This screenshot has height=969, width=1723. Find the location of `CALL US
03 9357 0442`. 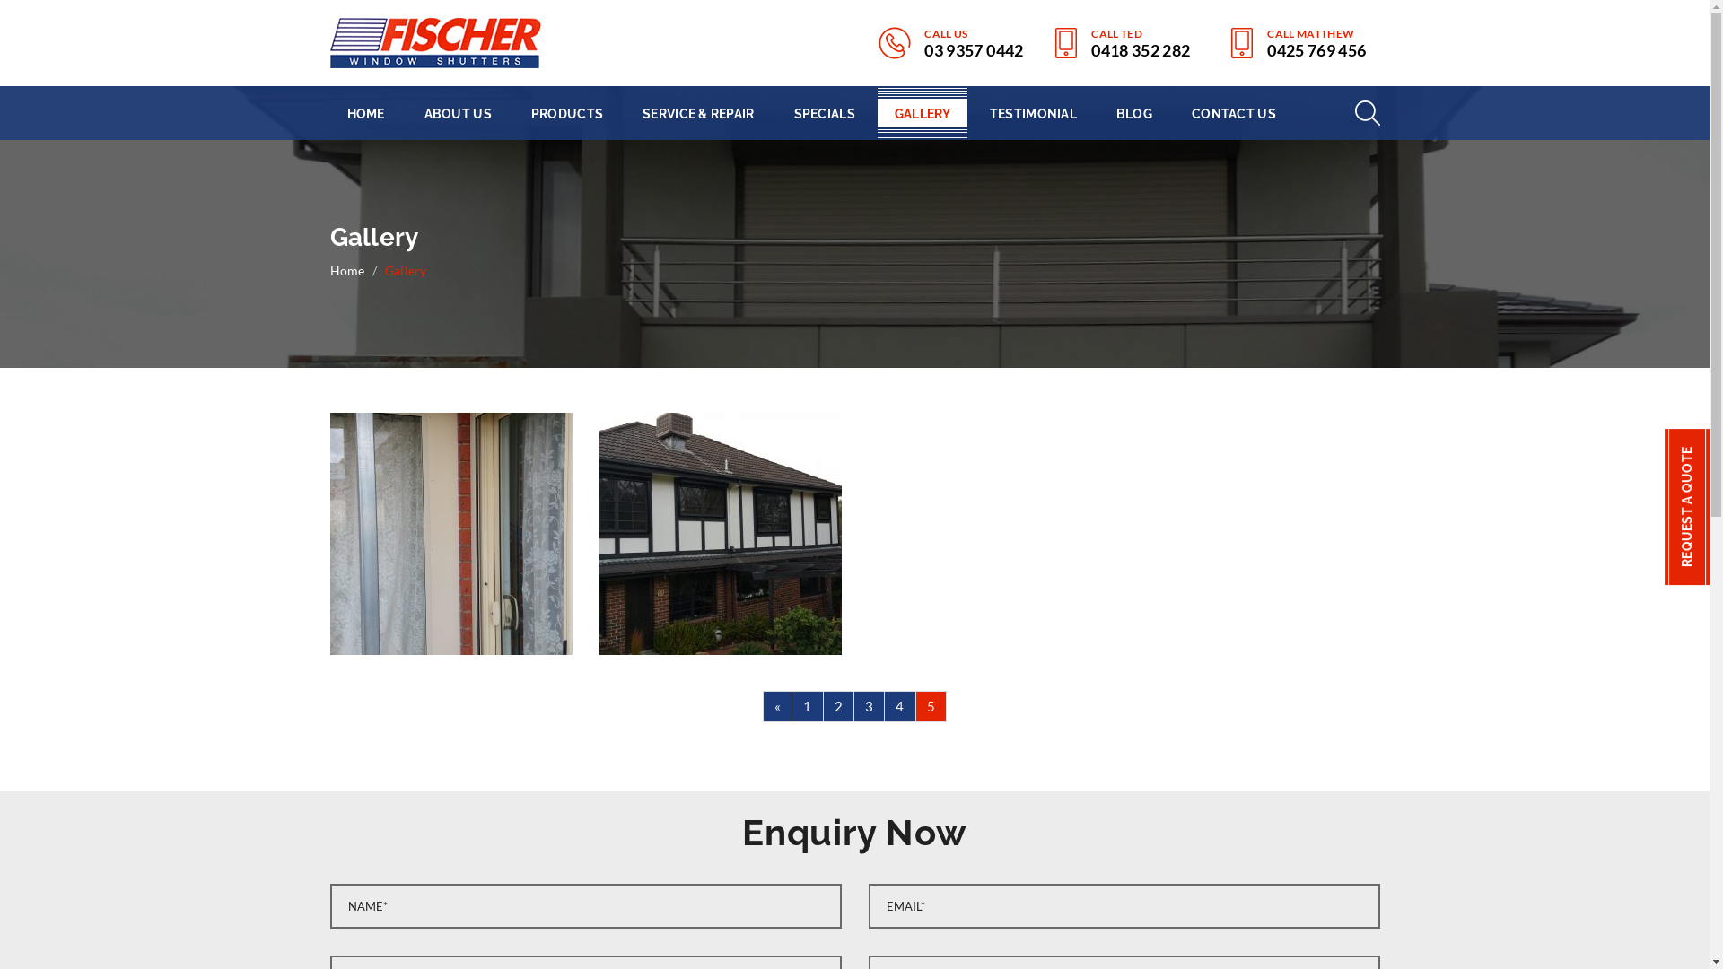

CALL US
03 9357 0442 is located at coordinates (951, 43).